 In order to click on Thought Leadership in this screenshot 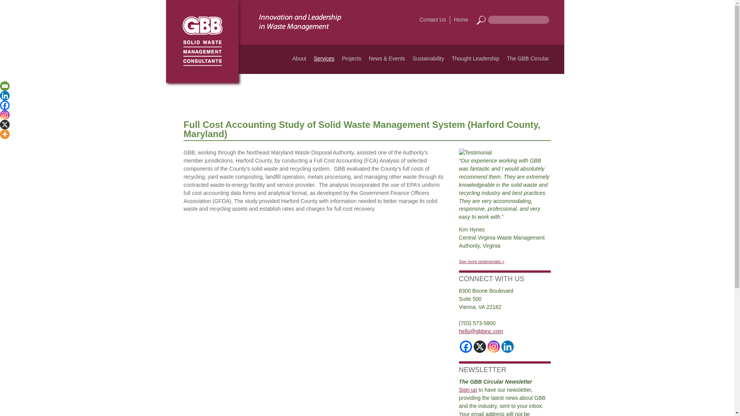, I will do `click(475, 59)`.